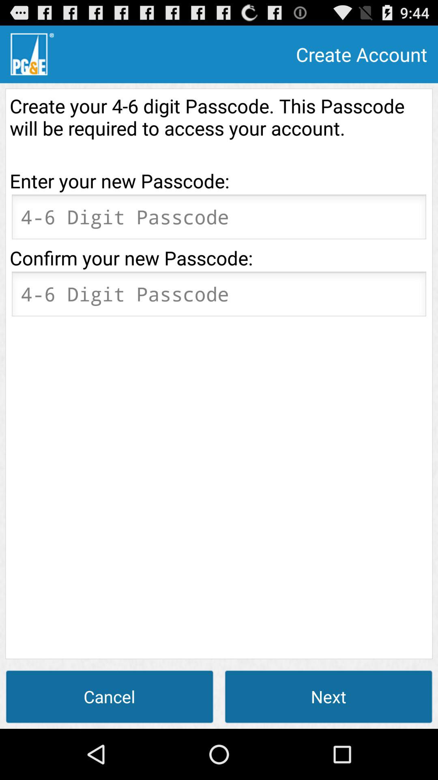 The width and height of the screenshot is (438, 780). I want to click on press the icon to the right of the cancel icon, so click(328, 696).